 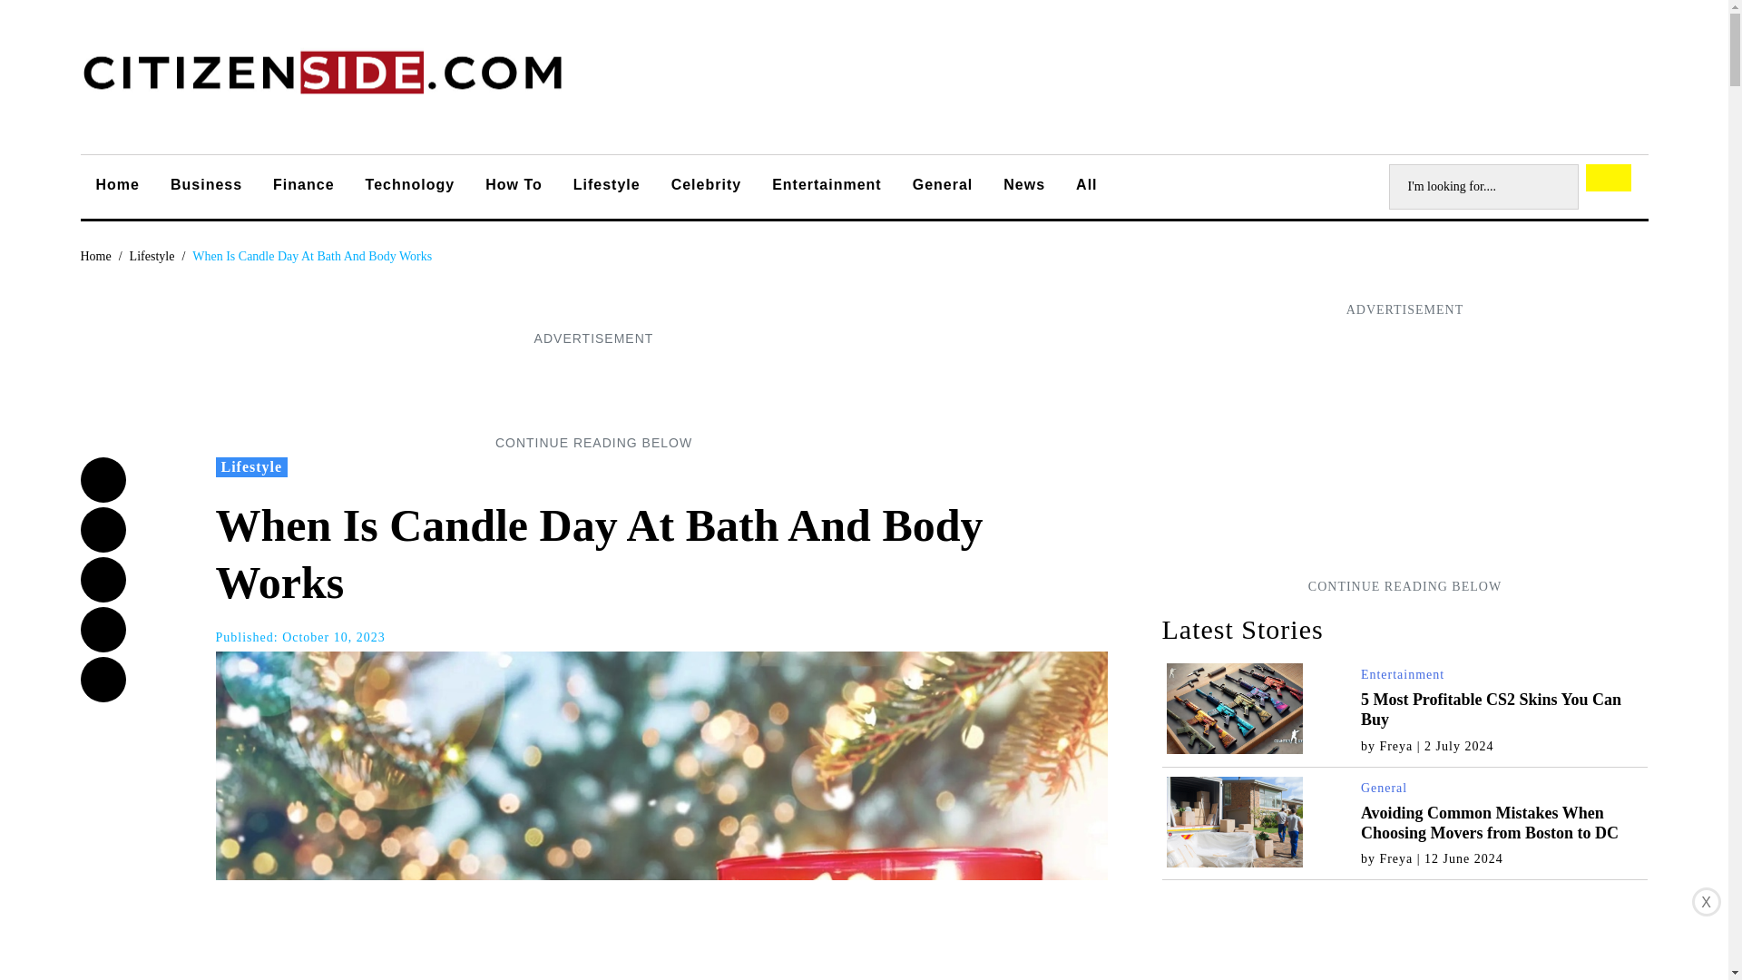 I want to click on Business, so click(x=206, y=187).